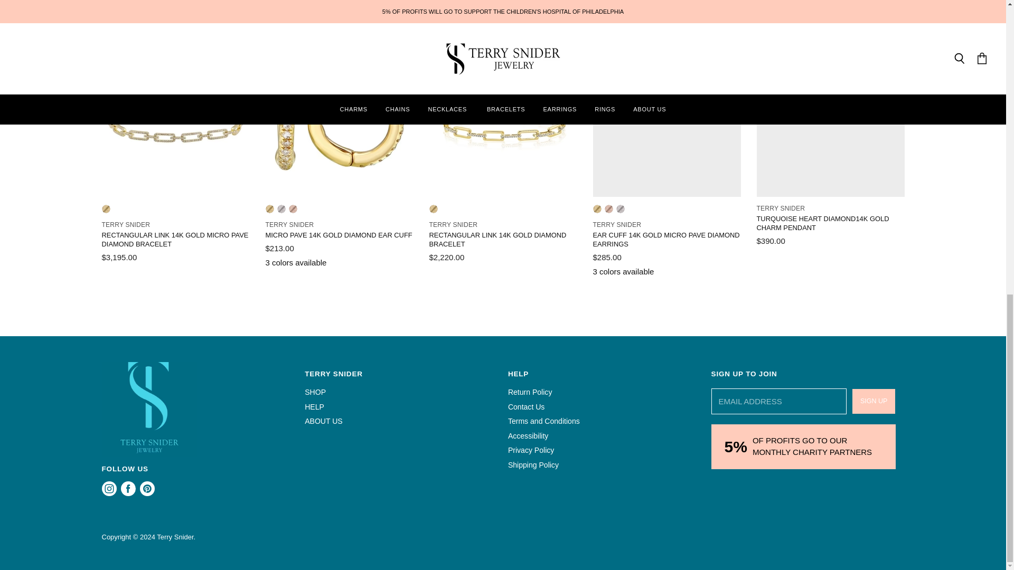 The height and width of the screenshot is (570, 1014). What do you see at coordinates (146, 489) in the screenshot?
I see `Pinterest` at bounding box center [146, 489].